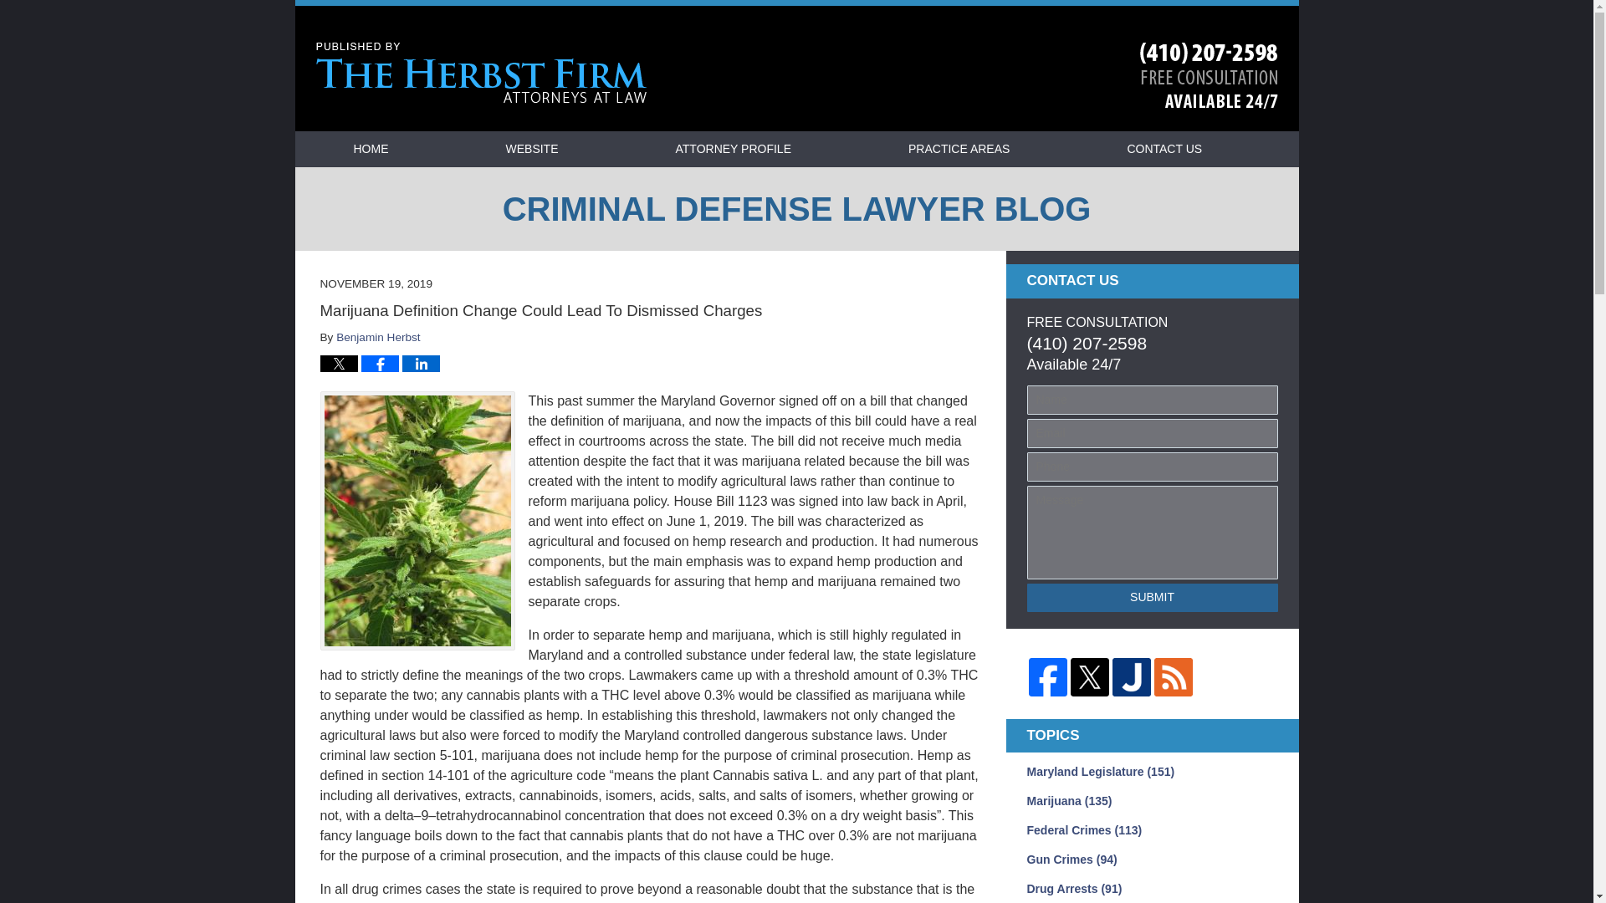 This screenshot has height=903, width=1606. Describe the element at coordinates (1153, 467) in the screenshot. I see `Please enter a valid phone number.` at that location.